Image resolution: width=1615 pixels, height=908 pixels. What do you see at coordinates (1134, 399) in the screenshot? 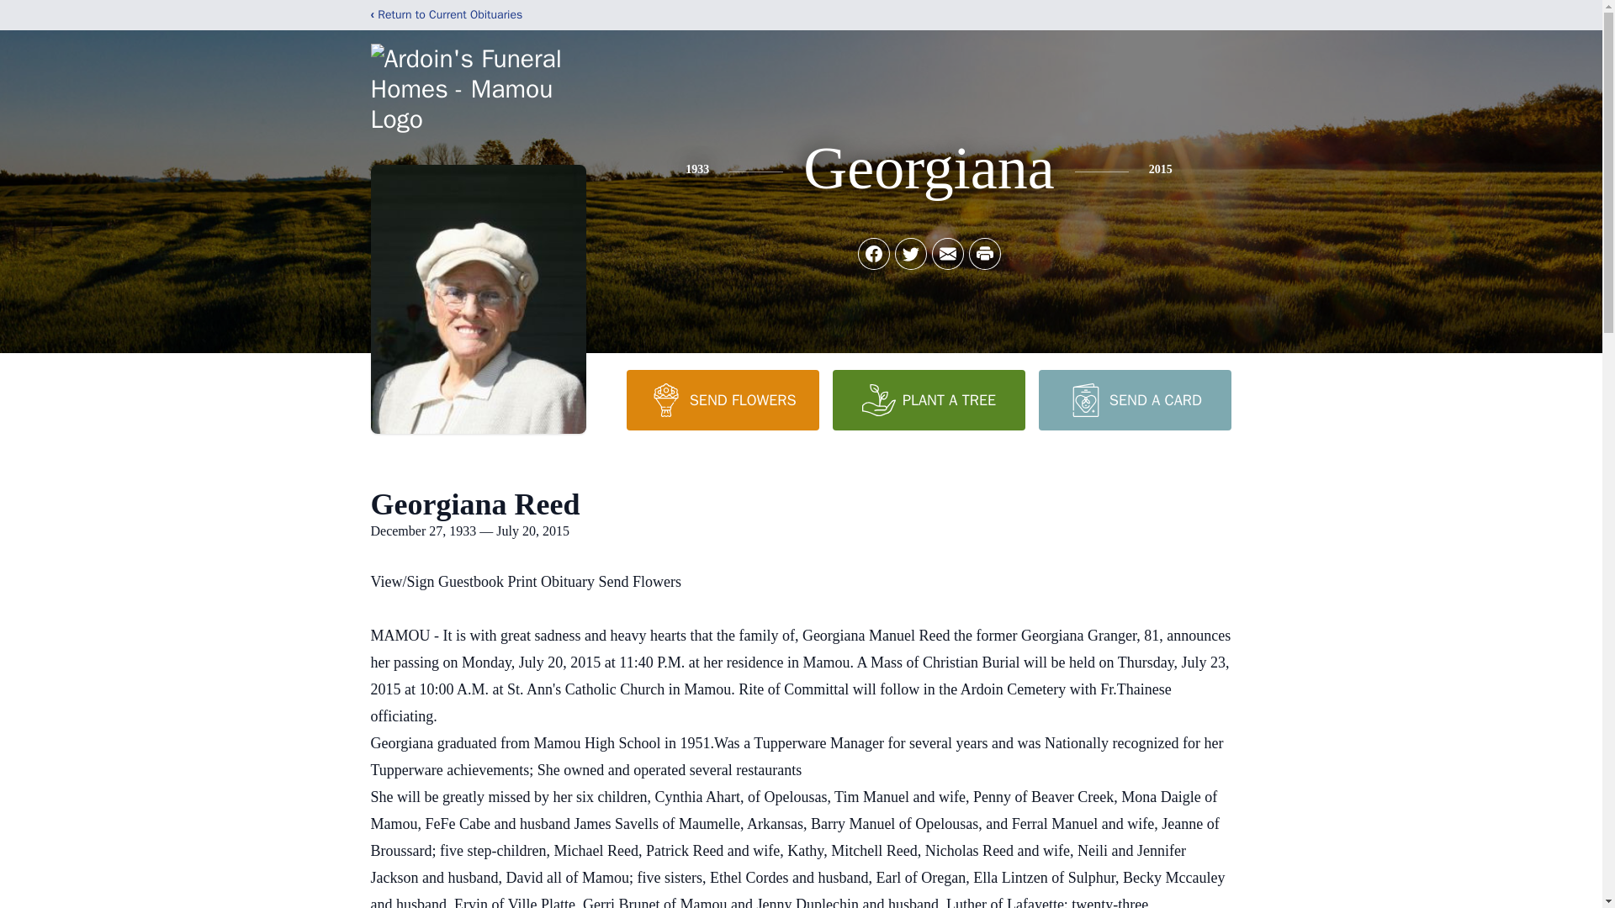
I see `SEND A CARD` at bounding box center [1134, 399].